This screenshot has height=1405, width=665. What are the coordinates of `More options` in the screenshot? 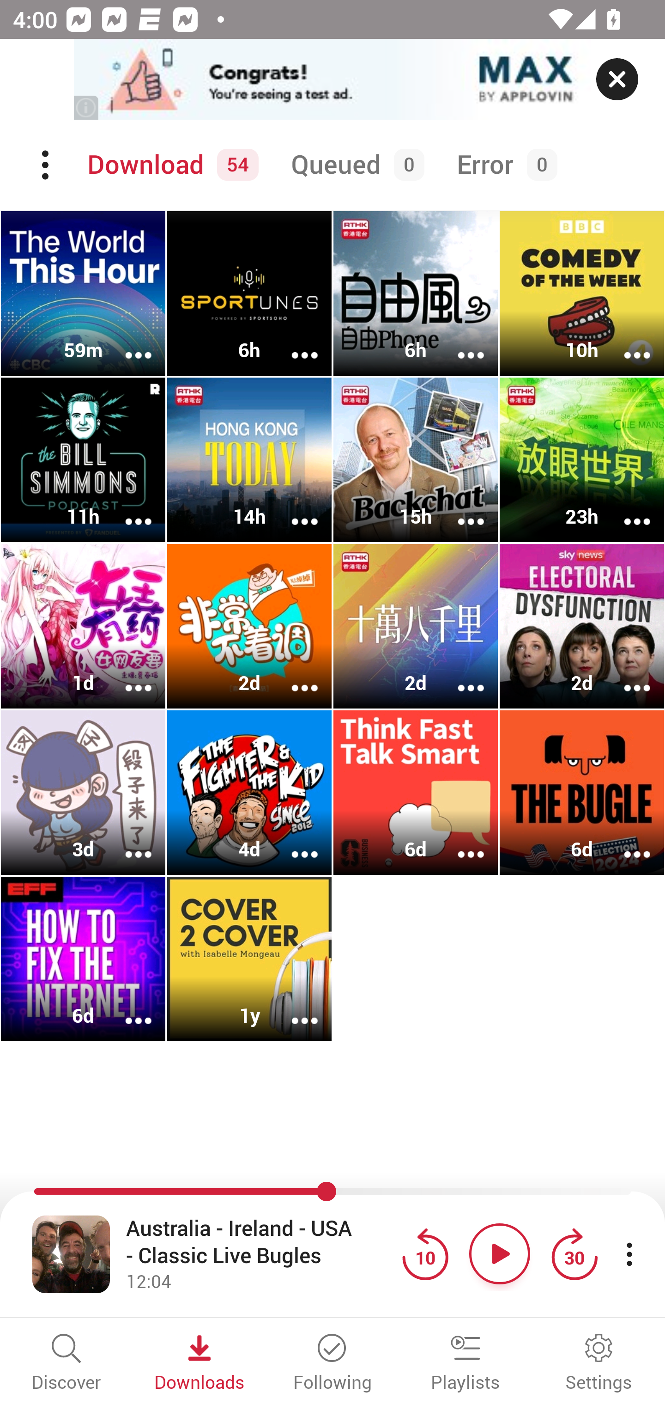 It's located at (625, 342).